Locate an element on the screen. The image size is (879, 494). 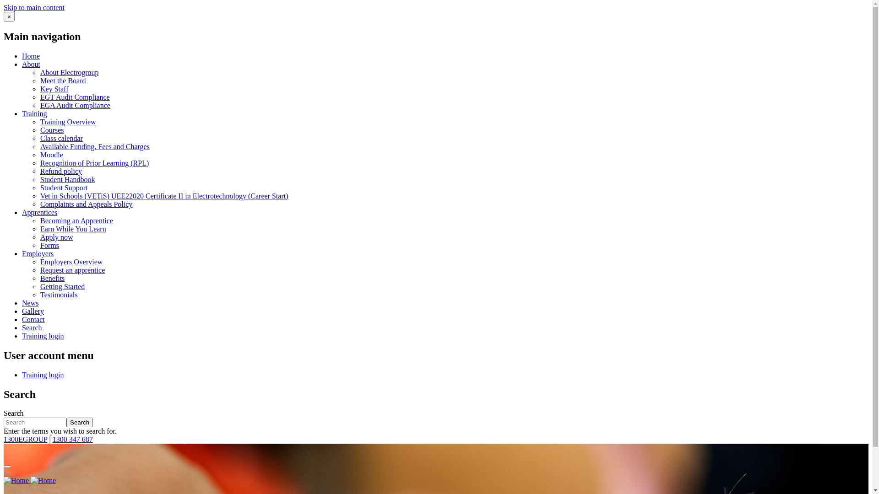
Testimonials is located at coordinates (59, 295).